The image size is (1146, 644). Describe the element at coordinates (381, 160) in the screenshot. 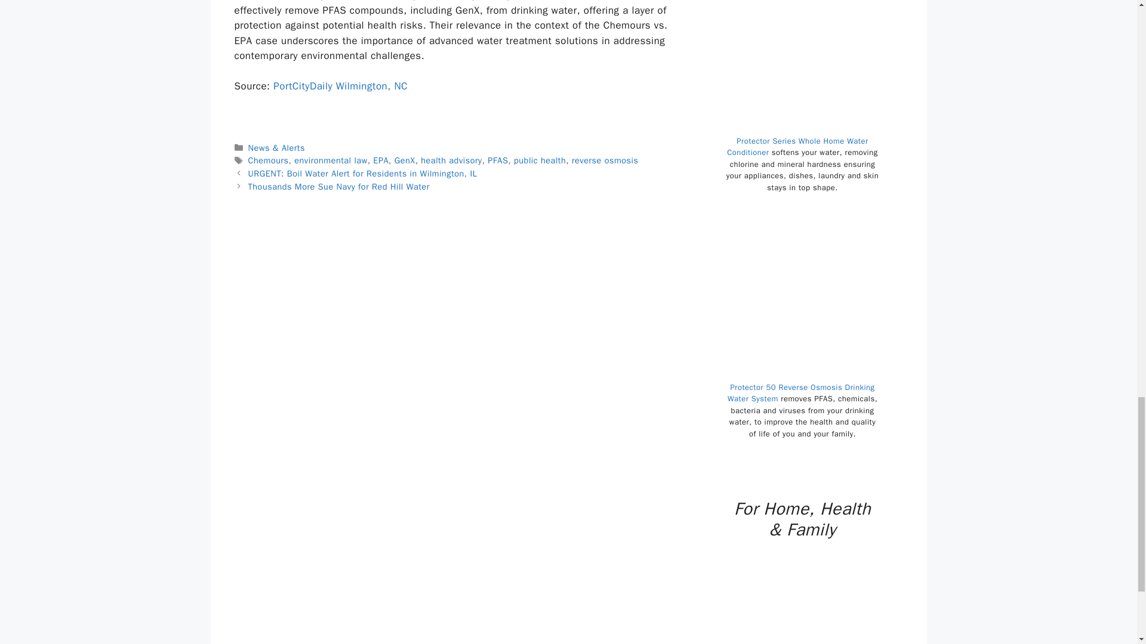

I see `EPA` at that location.